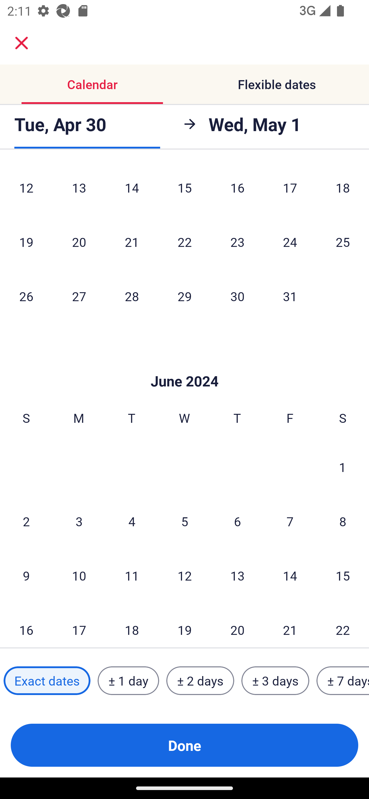 Image resolution: width=369 pixels, height=799 pixels. I want to click on 25 Saturday, May 25, 2024, so click(343, 242).